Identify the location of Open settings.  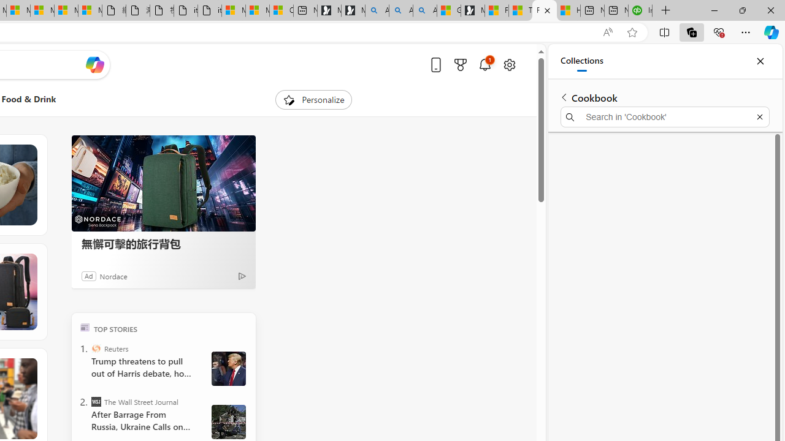
(509, 64).